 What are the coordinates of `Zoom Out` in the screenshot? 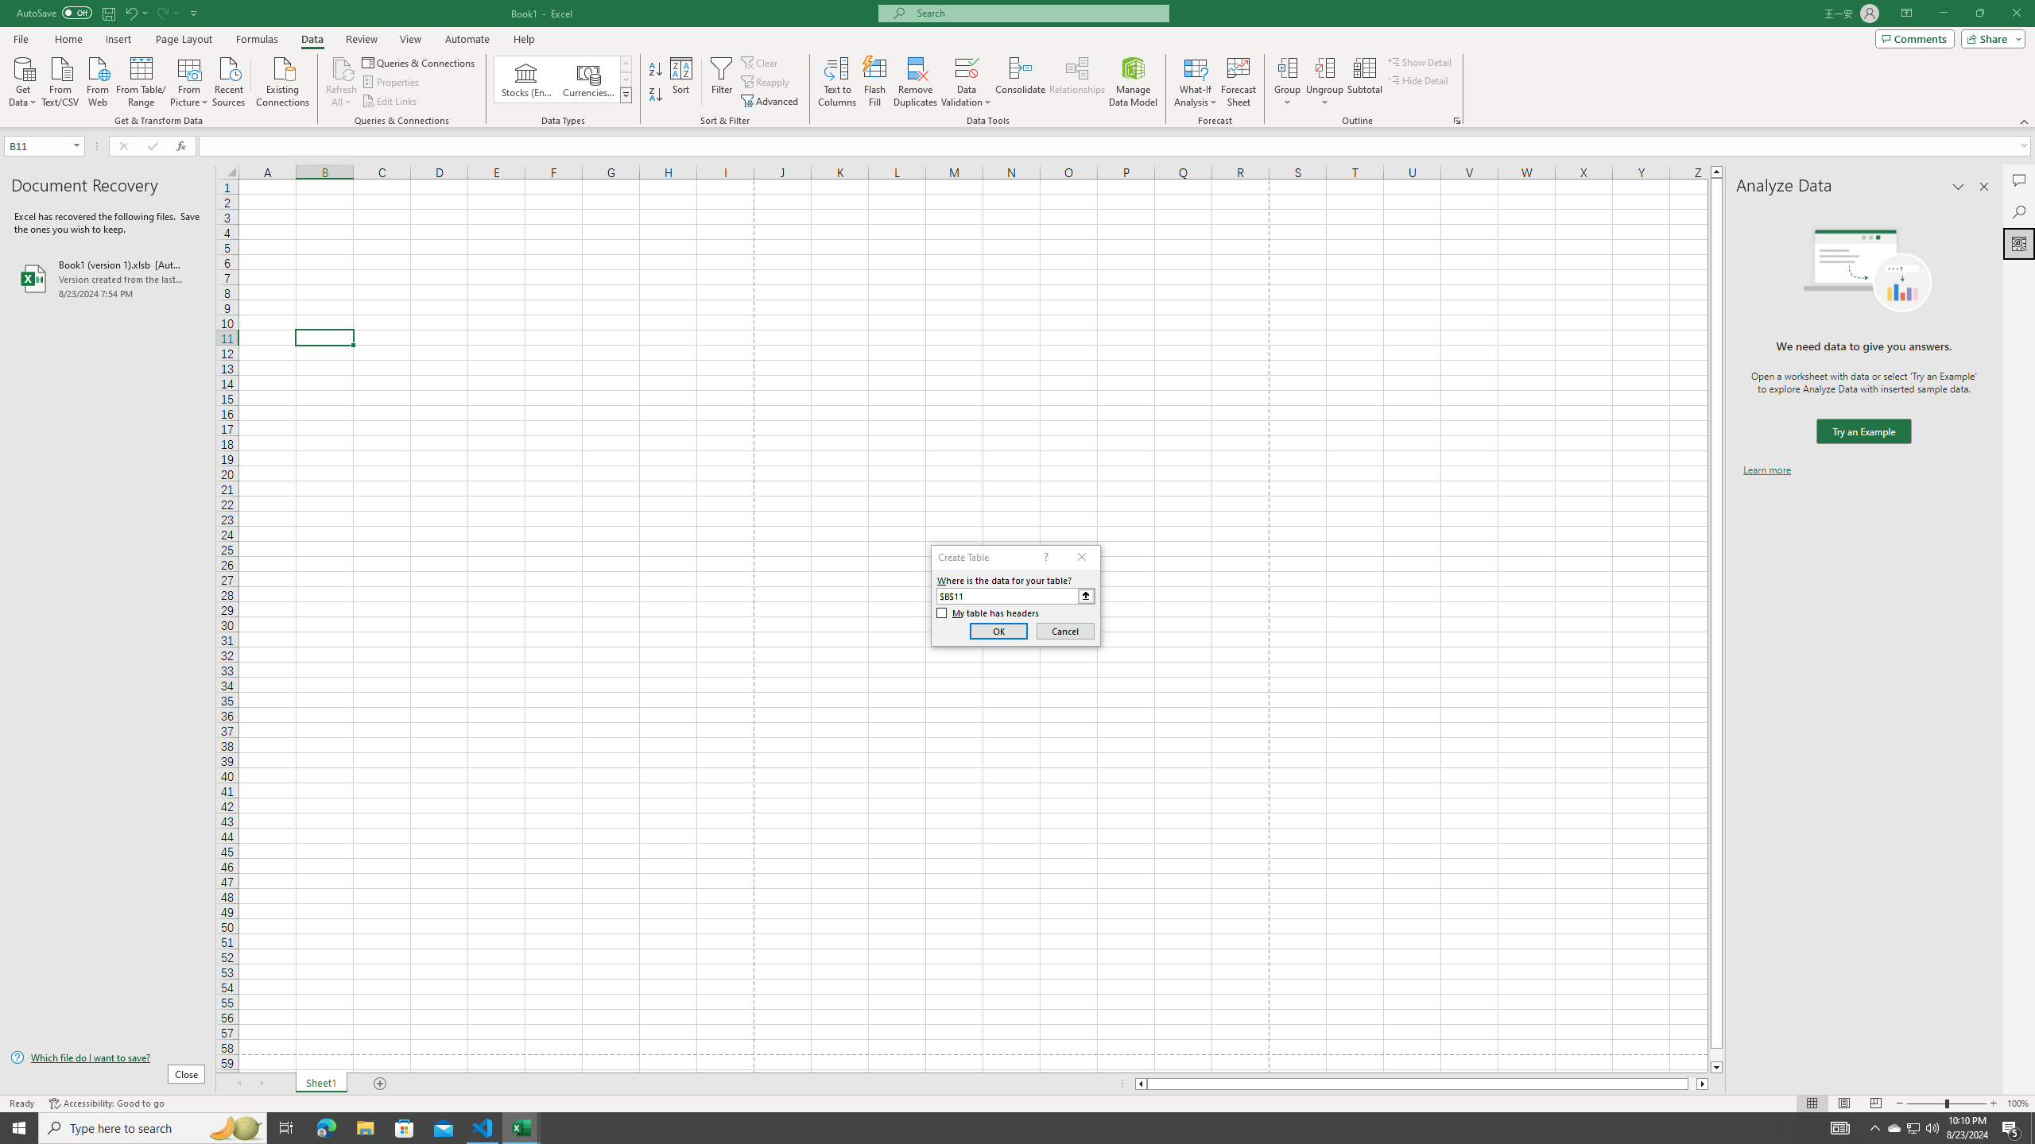 It's located at (1925, 1103).